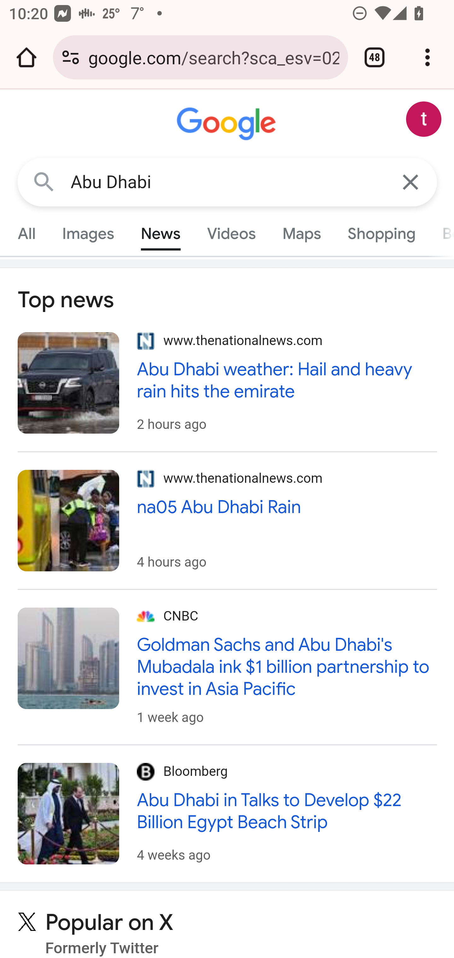 The image size is (454, 958). Describe the element at coordinates (71, 57) in the screenshot. I see `Connection is secure` at that location.